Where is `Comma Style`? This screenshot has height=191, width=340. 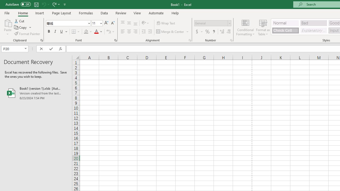 Comma Style is located at coordinates (214, 32).